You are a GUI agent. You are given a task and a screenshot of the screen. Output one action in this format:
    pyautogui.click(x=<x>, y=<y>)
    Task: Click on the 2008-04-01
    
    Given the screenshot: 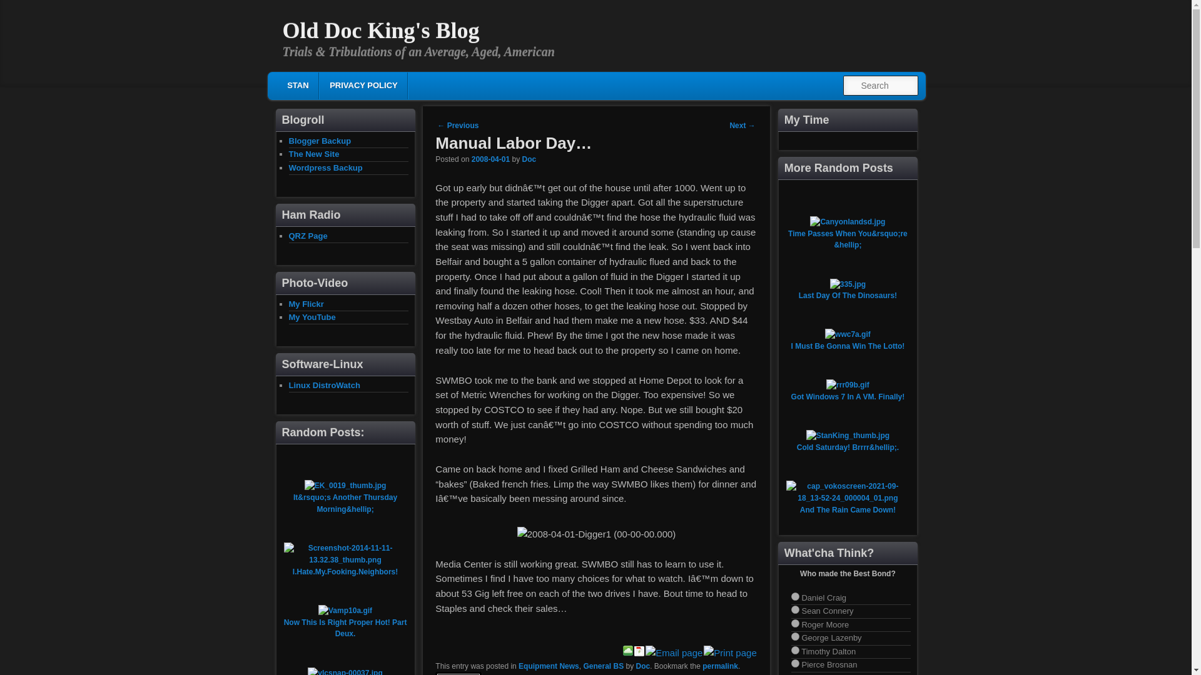 What is the action you would take?
    pyautogui.click(x=490, y=159)
    